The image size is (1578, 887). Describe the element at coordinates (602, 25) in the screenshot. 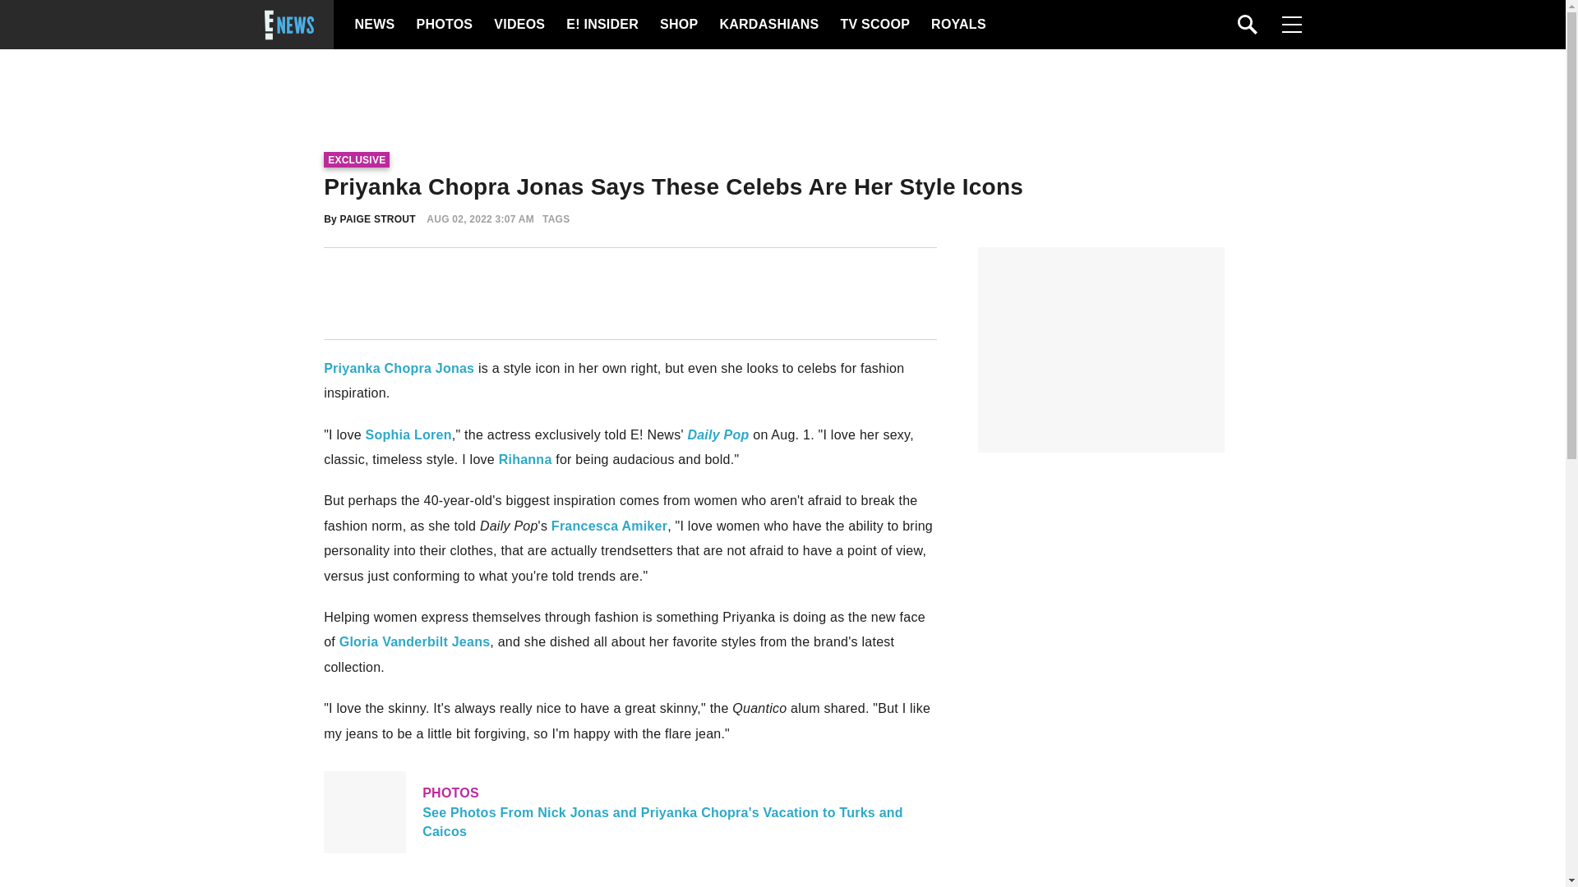

I see `E! INSIDER` at that location.